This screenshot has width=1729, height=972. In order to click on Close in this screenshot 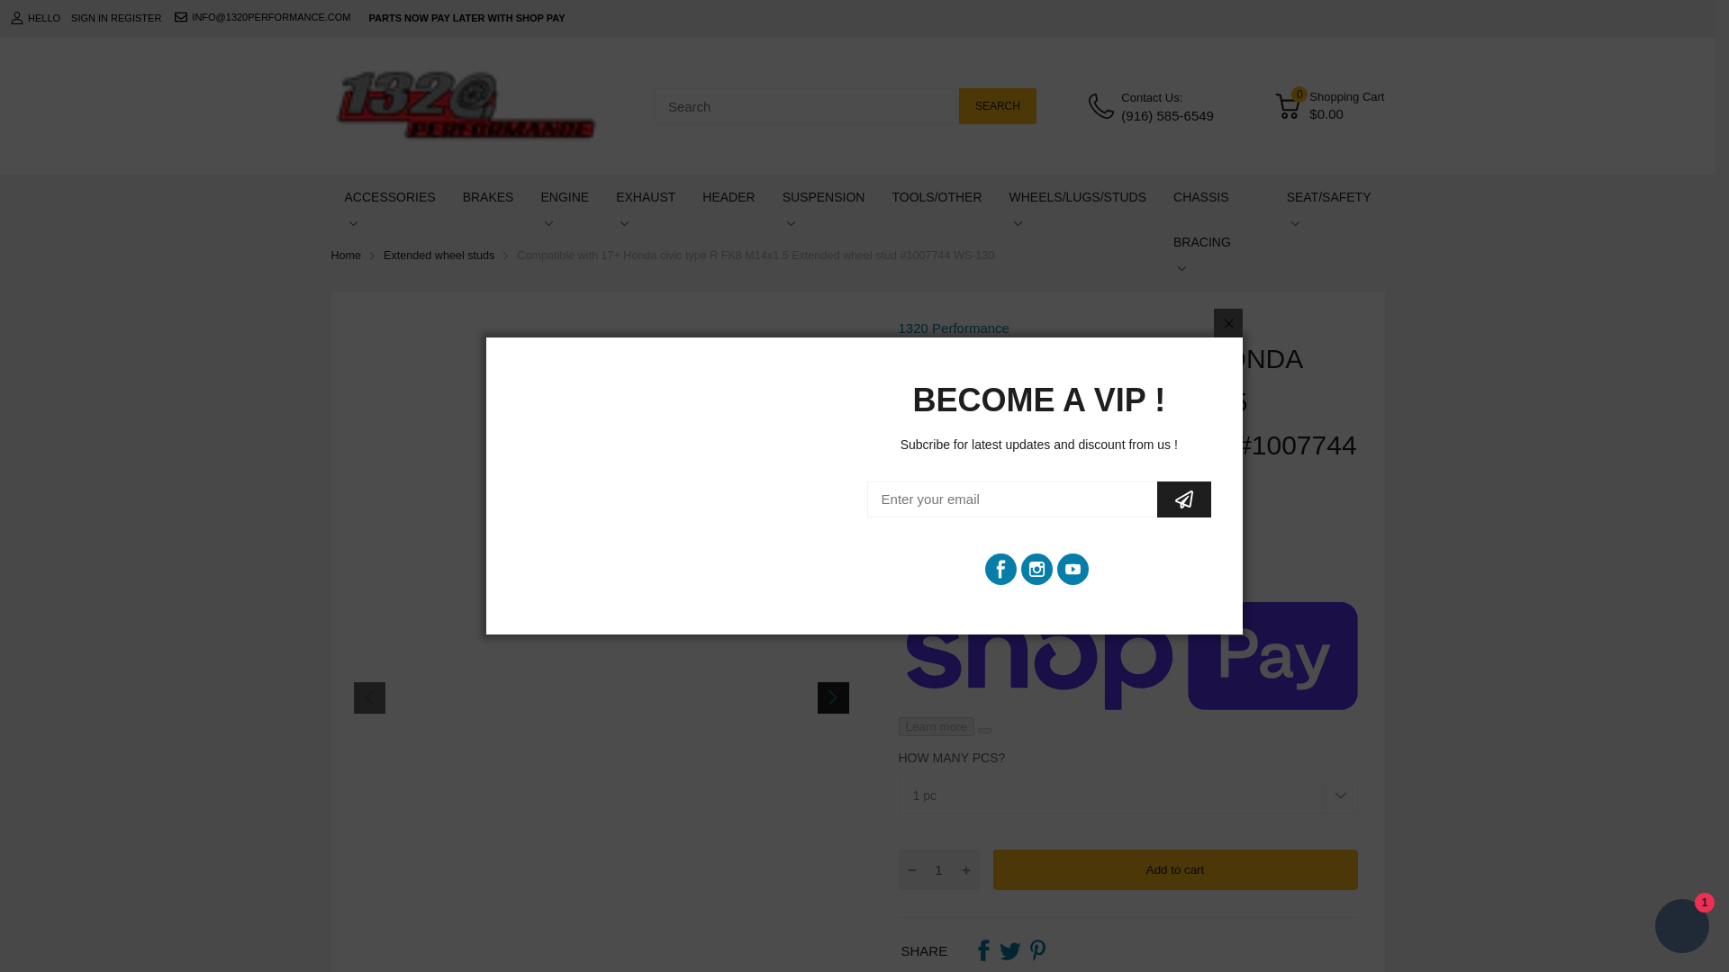, I will do `click(1228, 322)`.